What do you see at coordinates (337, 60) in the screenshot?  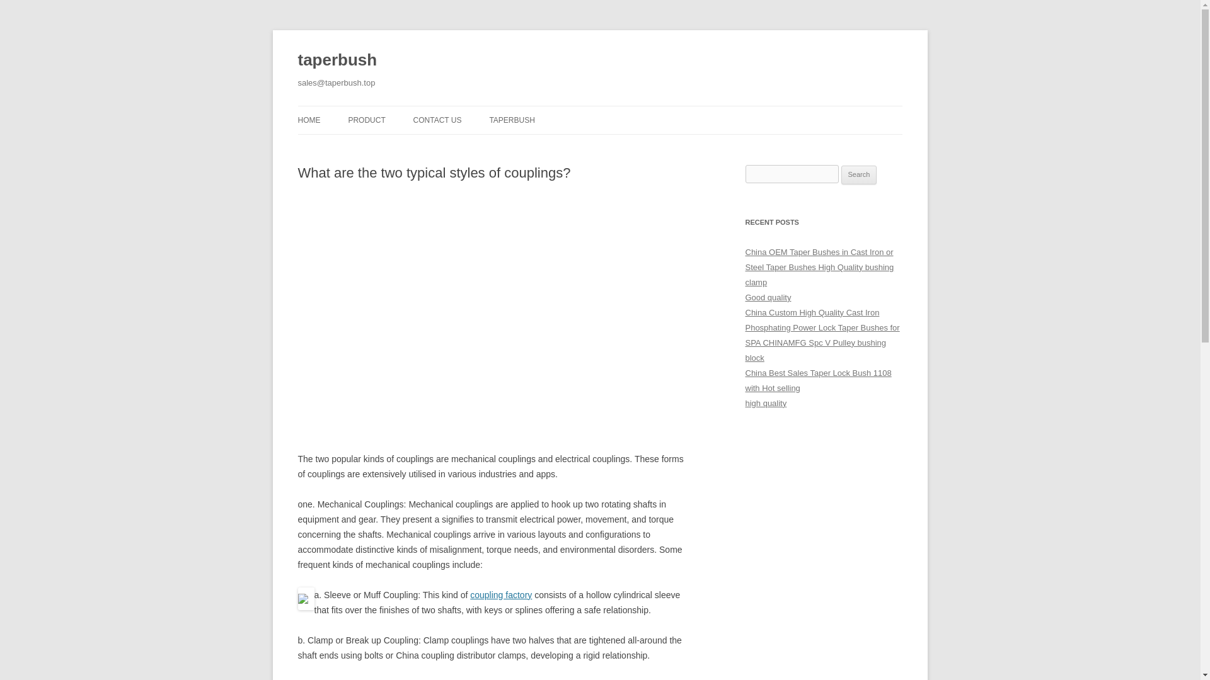 I see `taperbush` at bounding box center [337, 60].